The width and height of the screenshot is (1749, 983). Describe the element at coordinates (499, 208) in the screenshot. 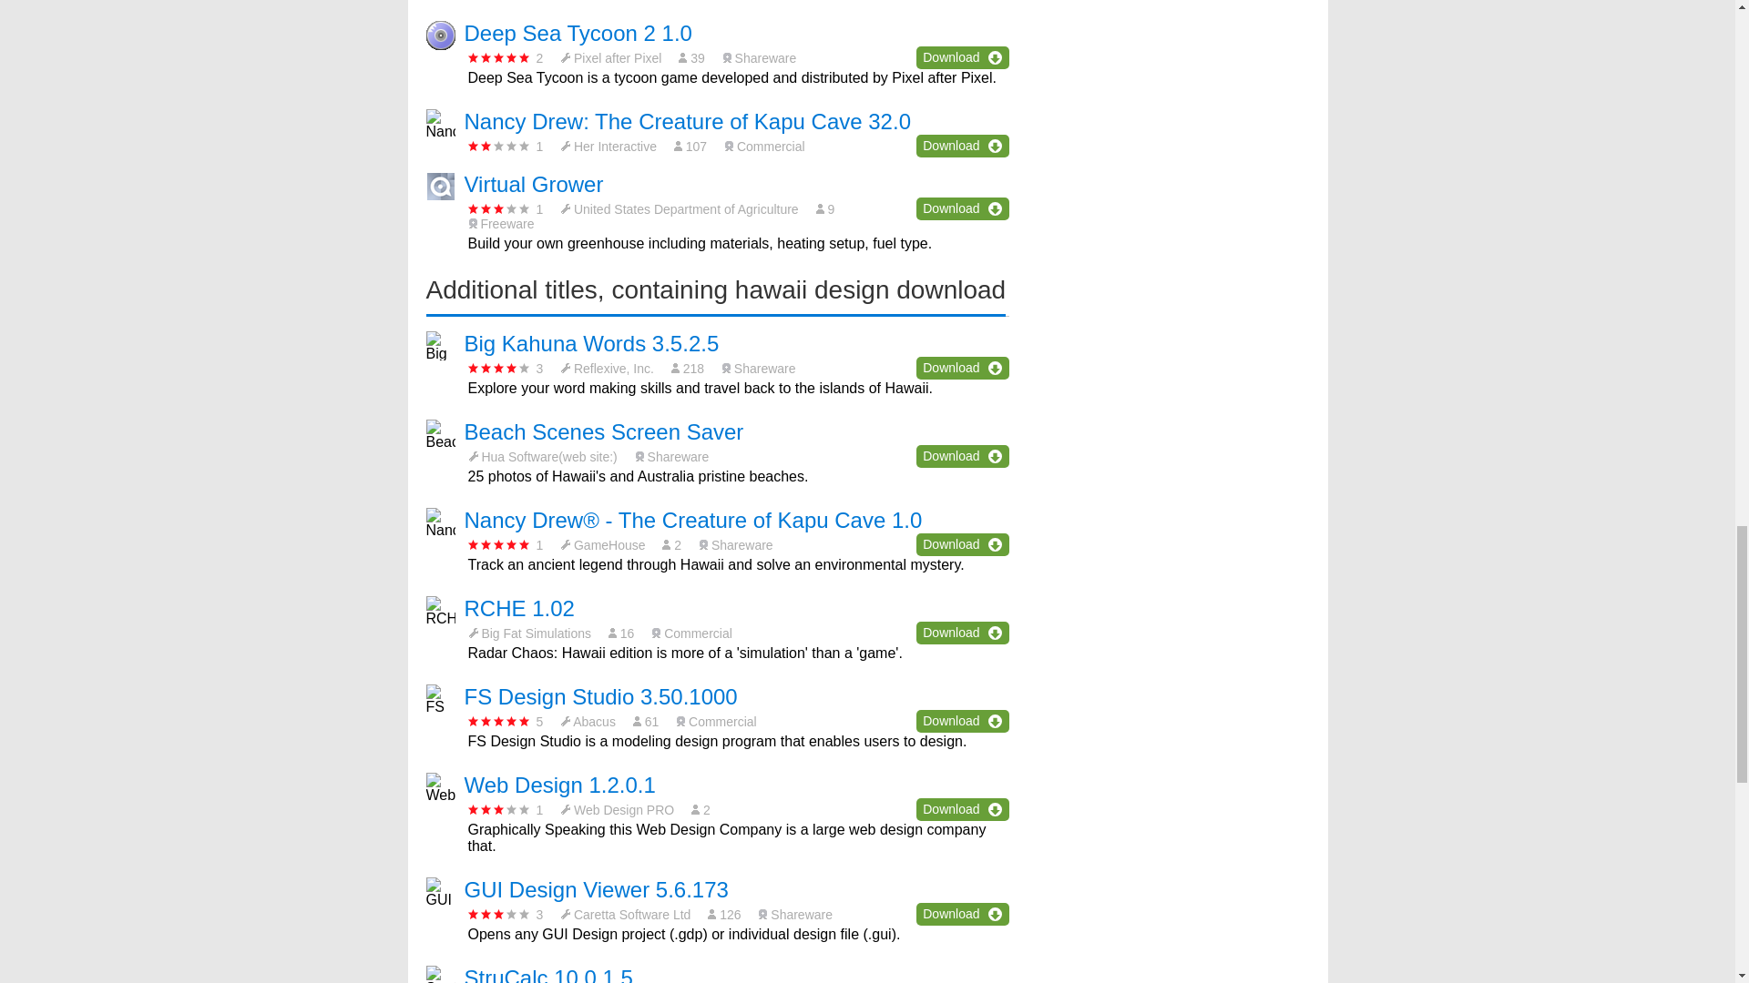

I see `3` at that location.